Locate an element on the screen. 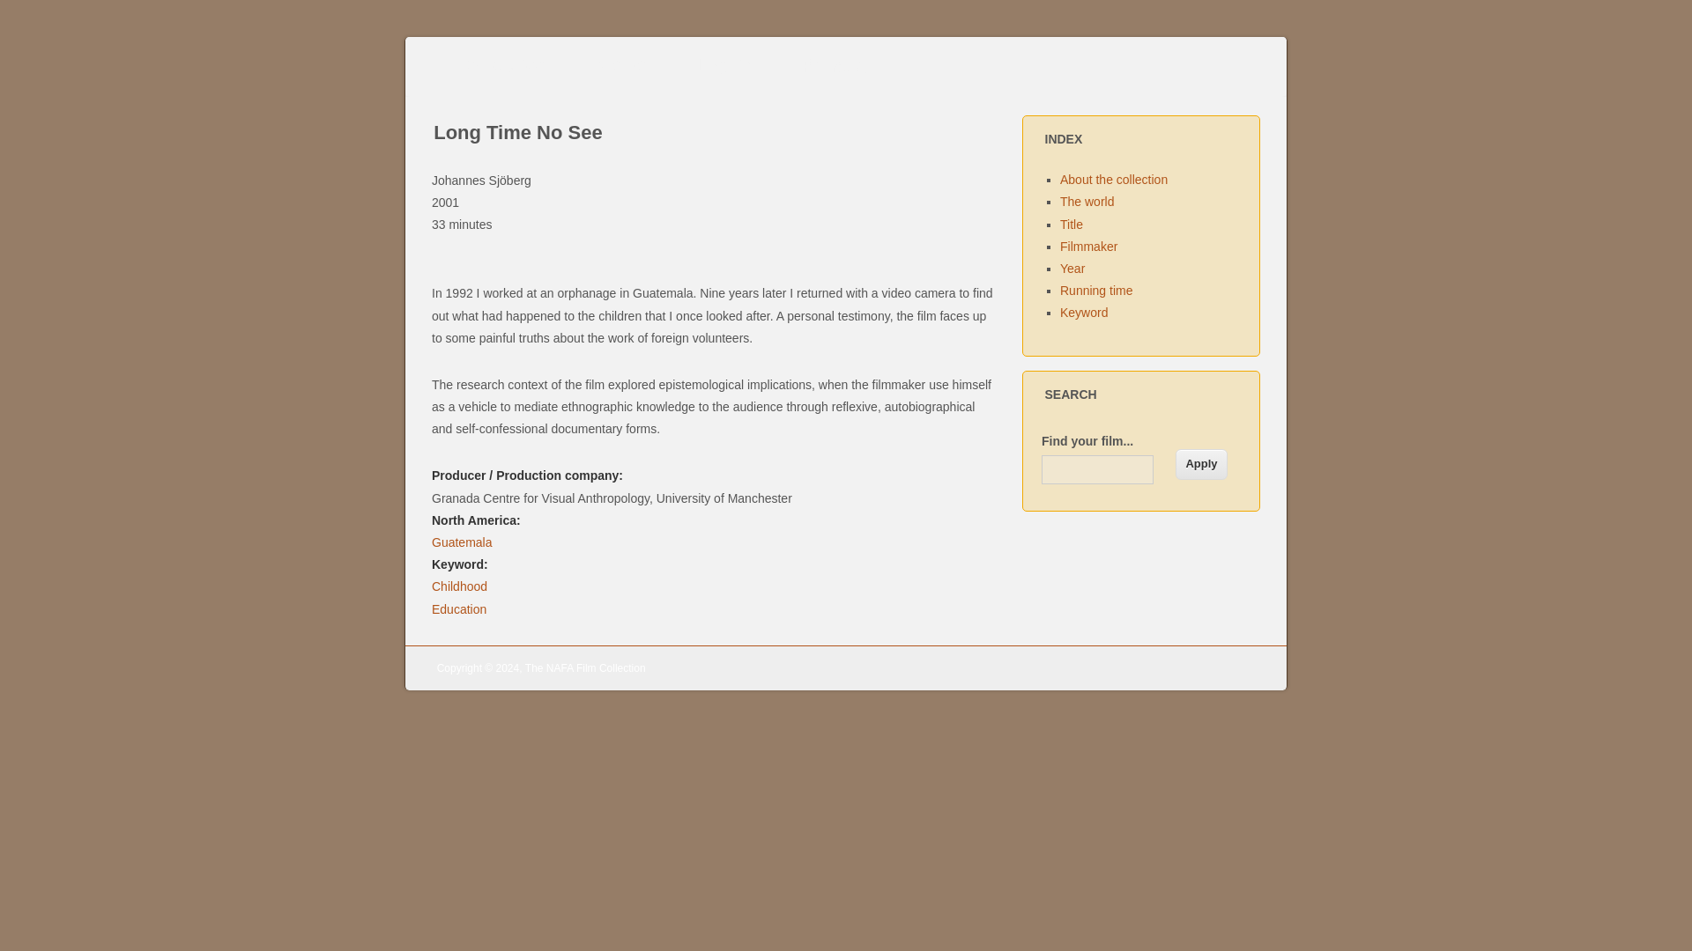 Image resolution: width=1692 pixels, height=951 pixels. The NAFA Film Collection is located at coordinates (585, 667).